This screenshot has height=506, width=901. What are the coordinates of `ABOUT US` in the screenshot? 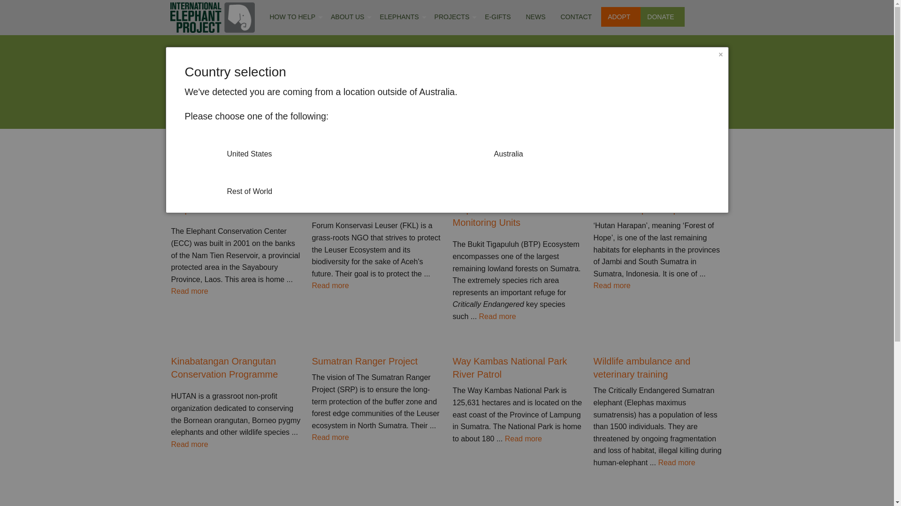 It's located at (350, 17).